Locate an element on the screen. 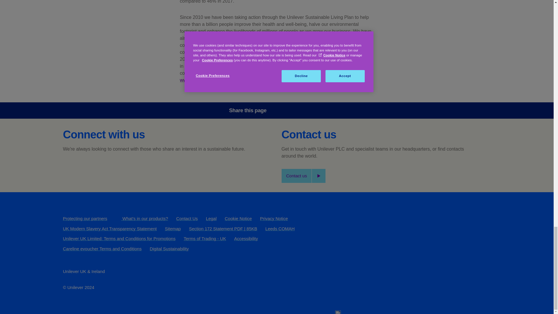 The width and height of the screenshot is (558, 314). Share this page on Facebook is located at coordinates (284, 110).